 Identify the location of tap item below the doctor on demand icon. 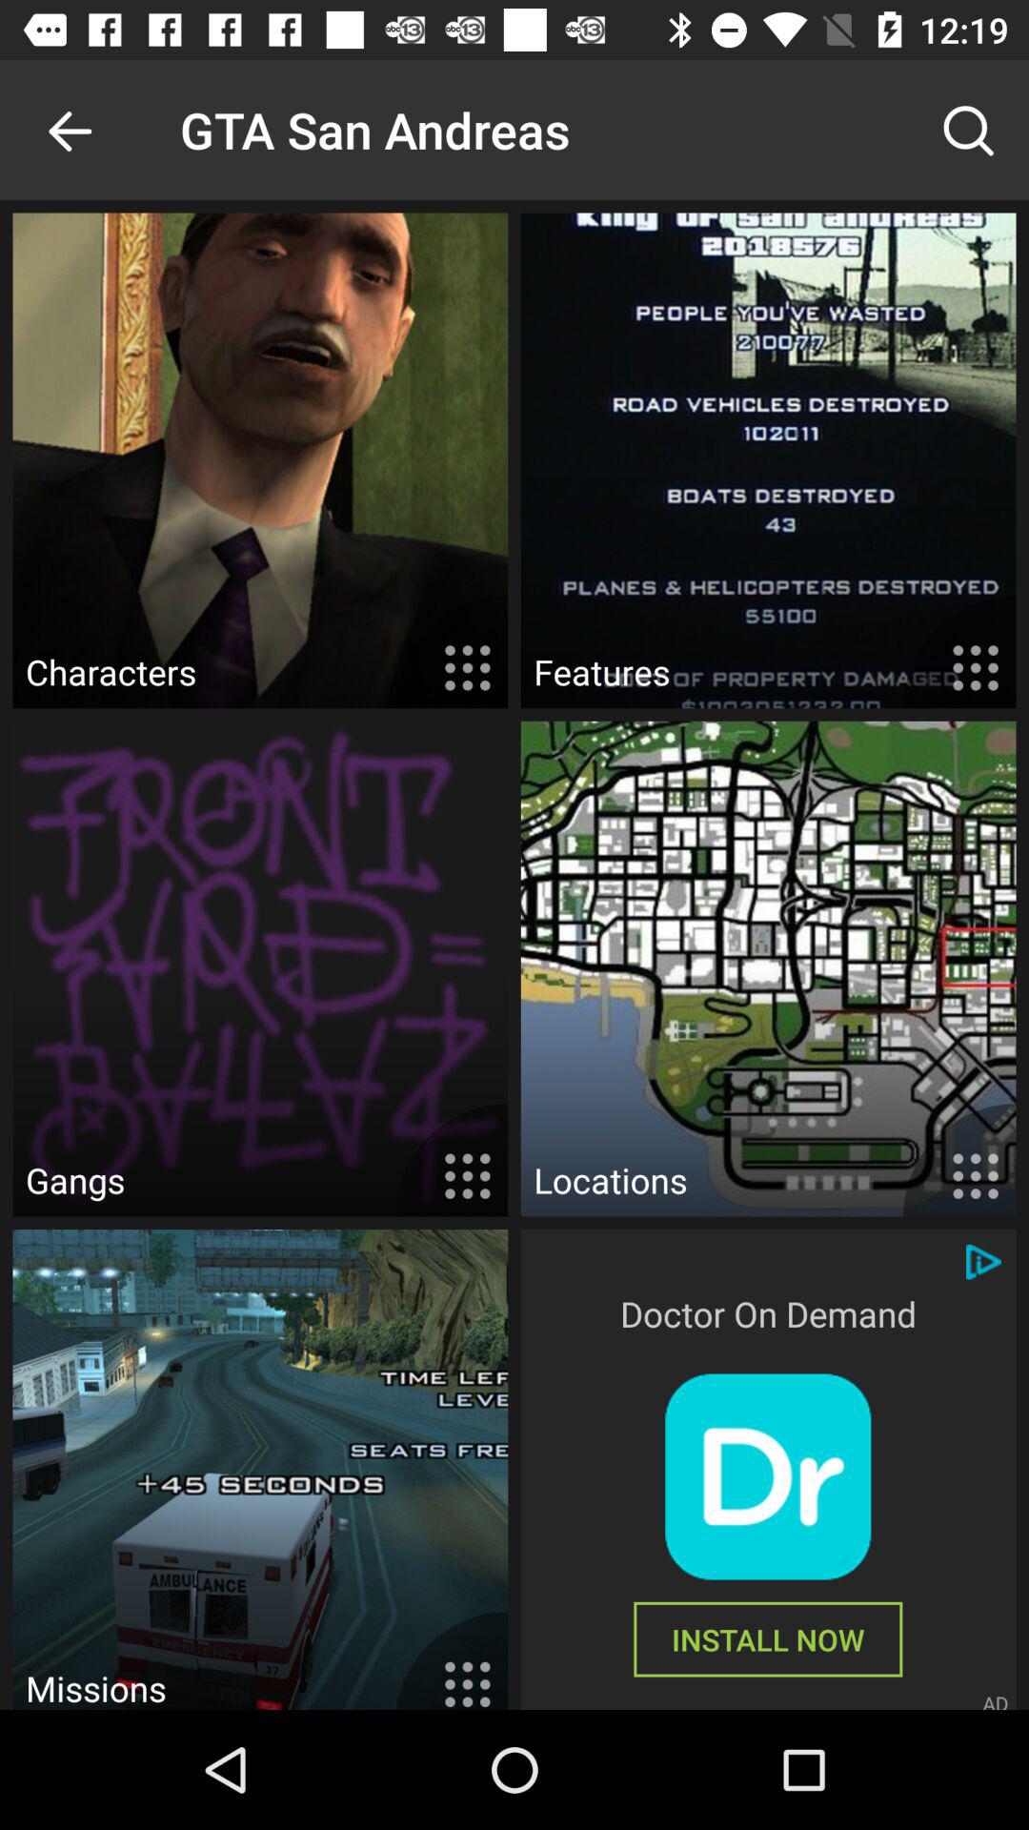
(768, 1476).